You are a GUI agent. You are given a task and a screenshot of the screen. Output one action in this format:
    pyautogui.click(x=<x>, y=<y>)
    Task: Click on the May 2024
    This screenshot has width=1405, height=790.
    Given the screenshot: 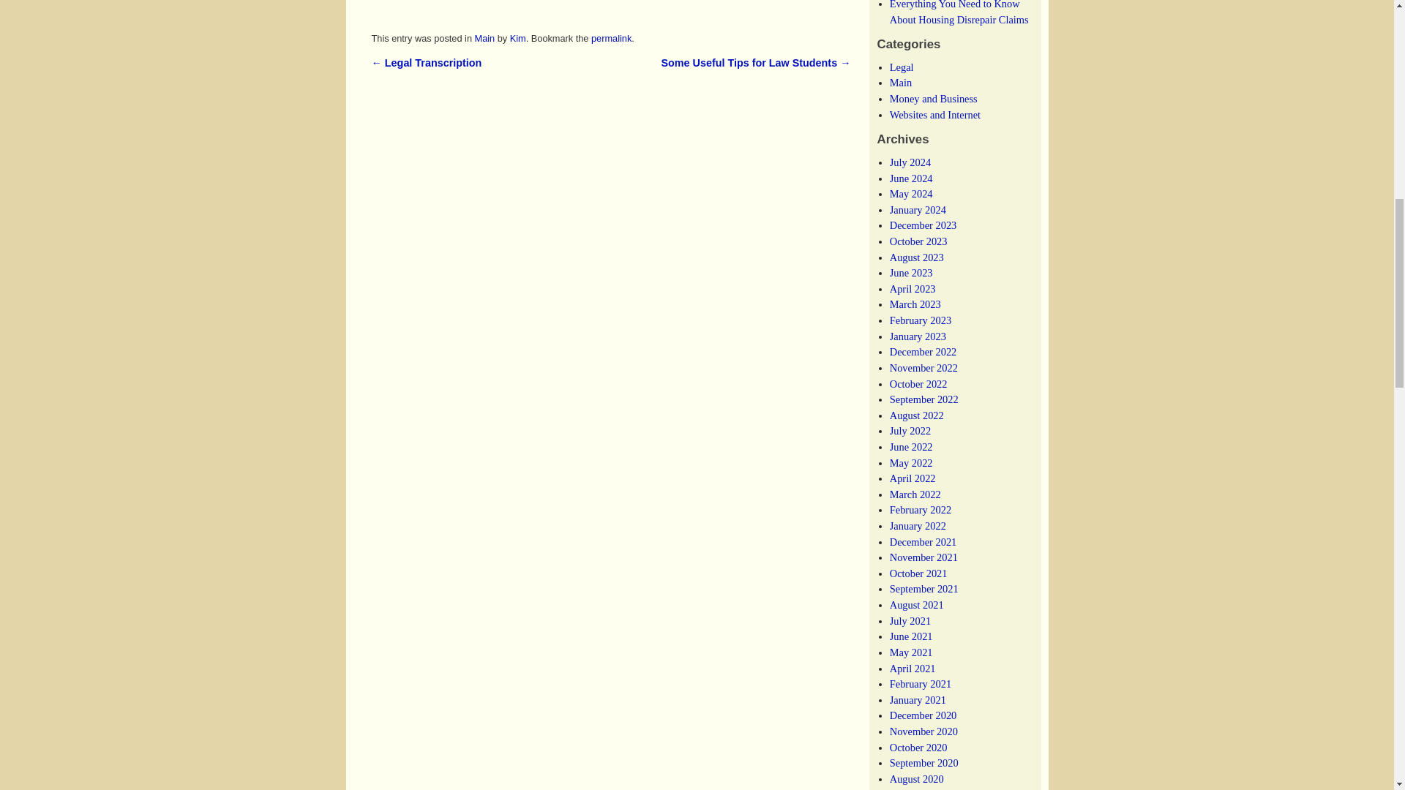 What is the action you would take?
    pyautogui.click(x=910, y=194)
    